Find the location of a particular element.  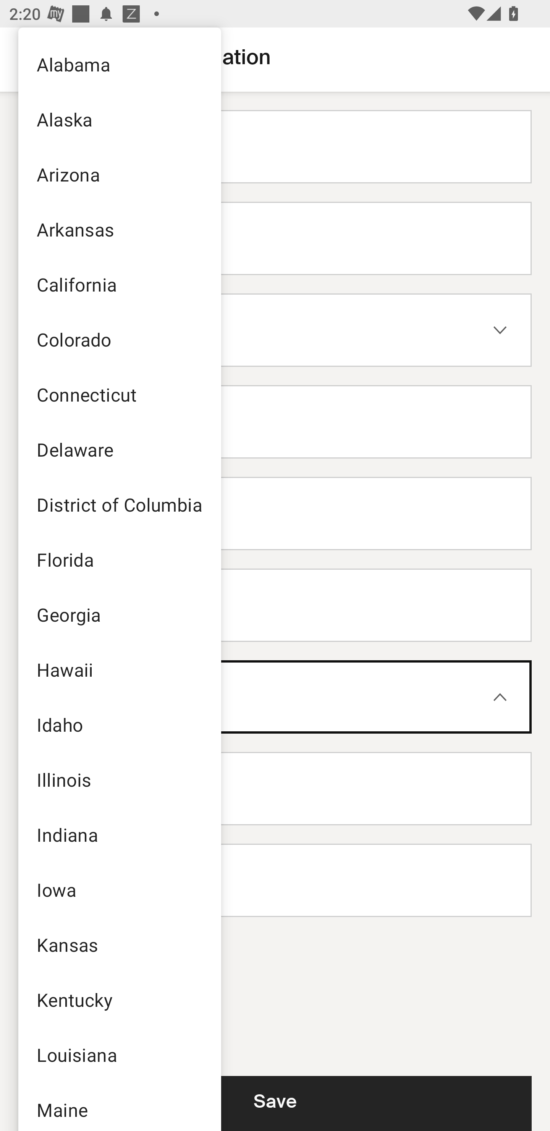

Illinois is located at coordinates (119, 779).